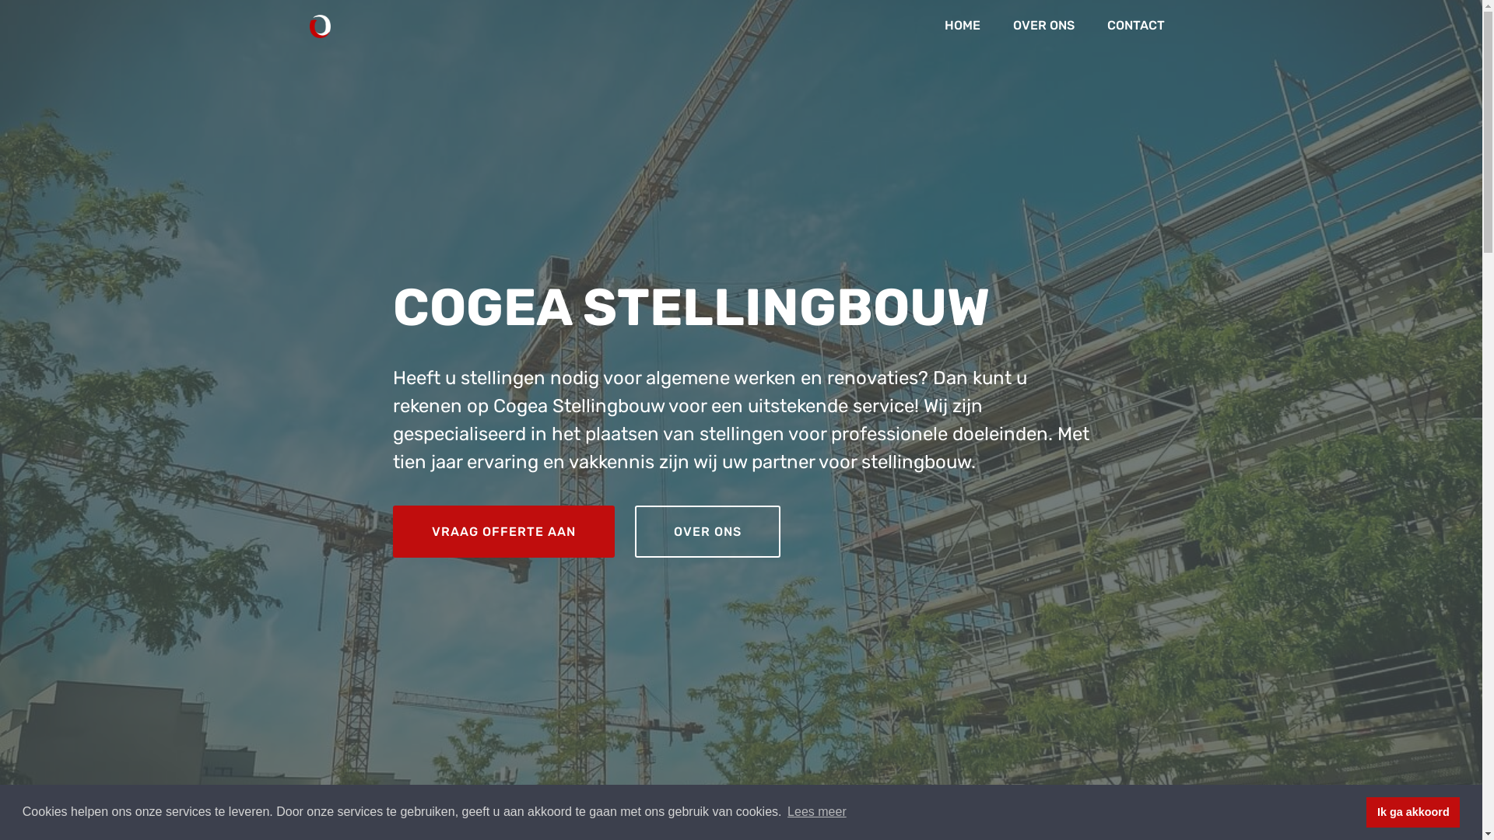 The height and width of the screenshot is (840, 1494). I want to click on VRAAG OFFERTE AAN, so click(503, 532).